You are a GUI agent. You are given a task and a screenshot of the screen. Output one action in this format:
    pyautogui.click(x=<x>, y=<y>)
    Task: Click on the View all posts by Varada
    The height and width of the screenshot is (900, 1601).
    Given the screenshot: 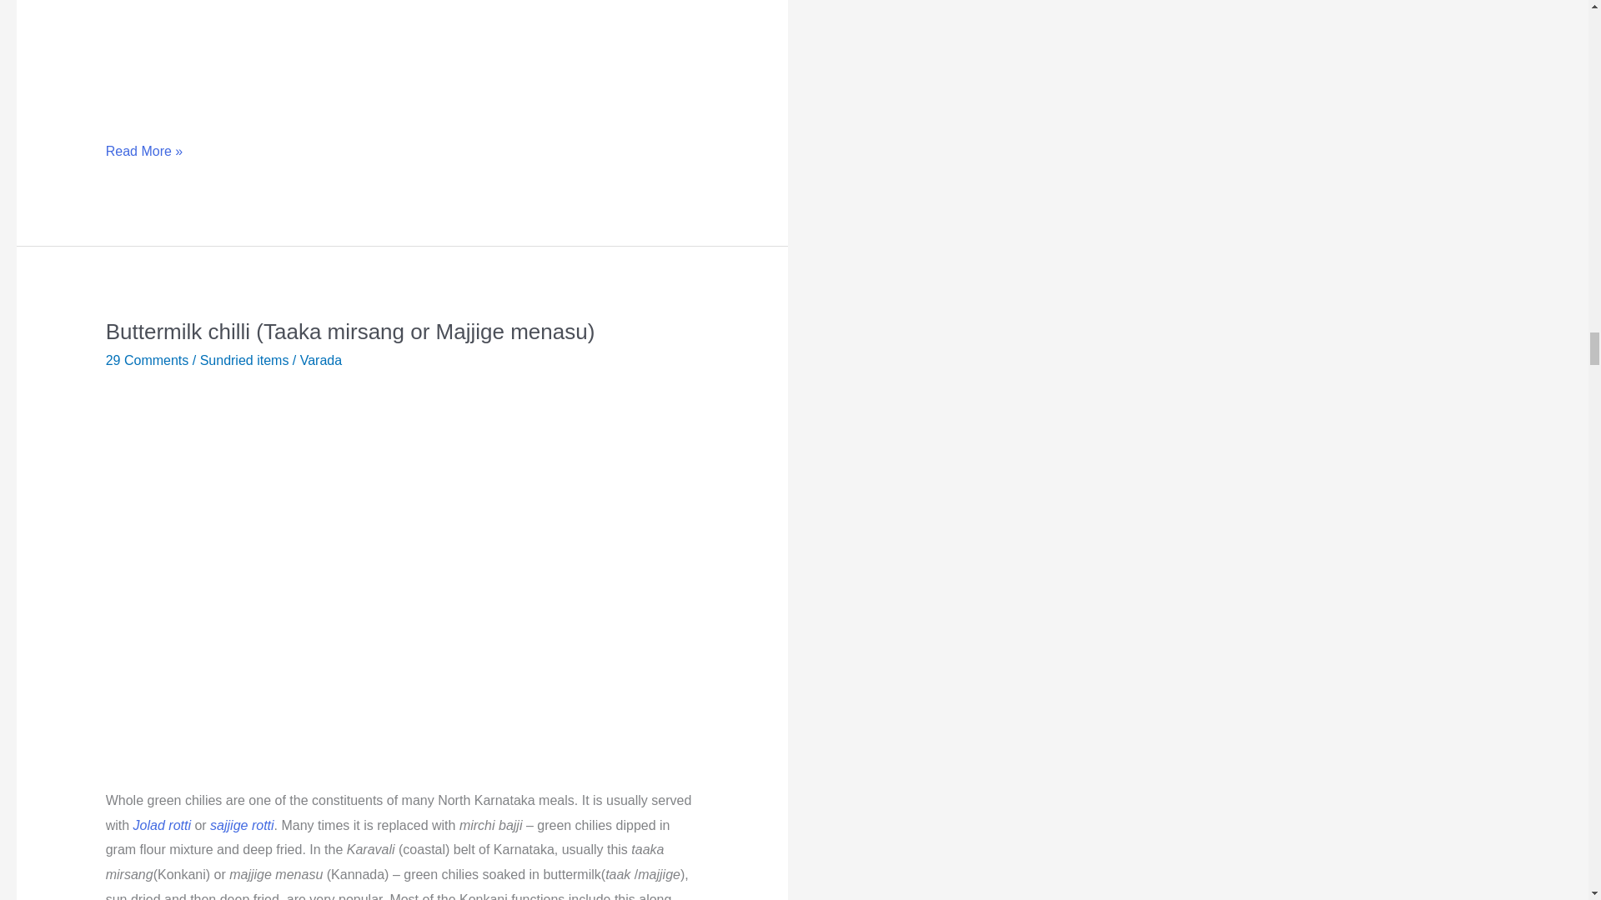 What is the action you would take?
    pyautogui.click(x=321, y=360)
    